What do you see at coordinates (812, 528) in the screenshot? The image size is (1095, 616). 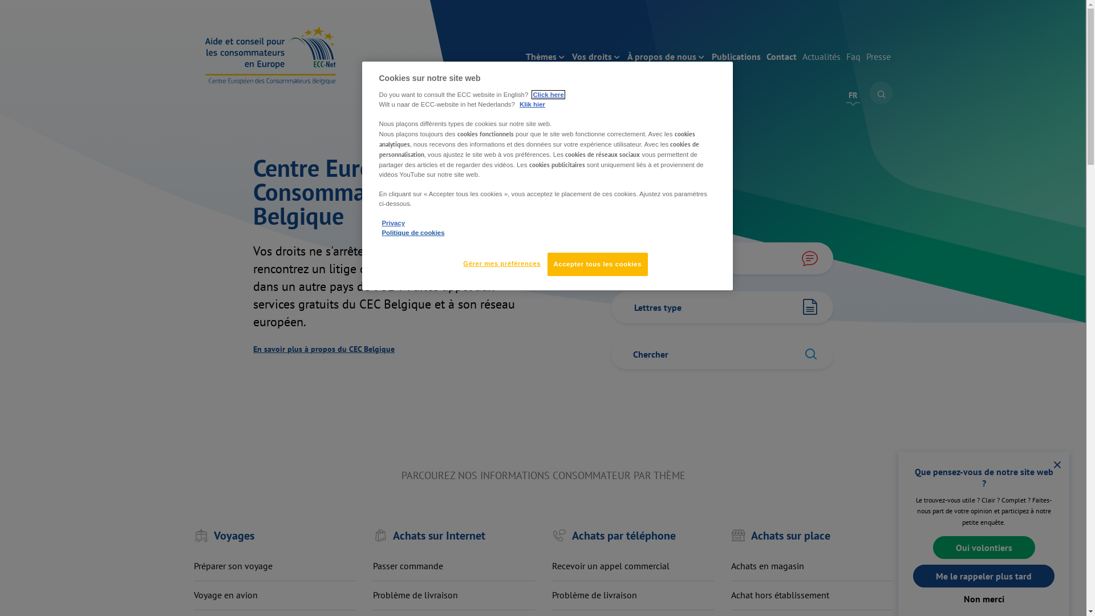 I see `Achats sur place` at bounding box center [812, 528].